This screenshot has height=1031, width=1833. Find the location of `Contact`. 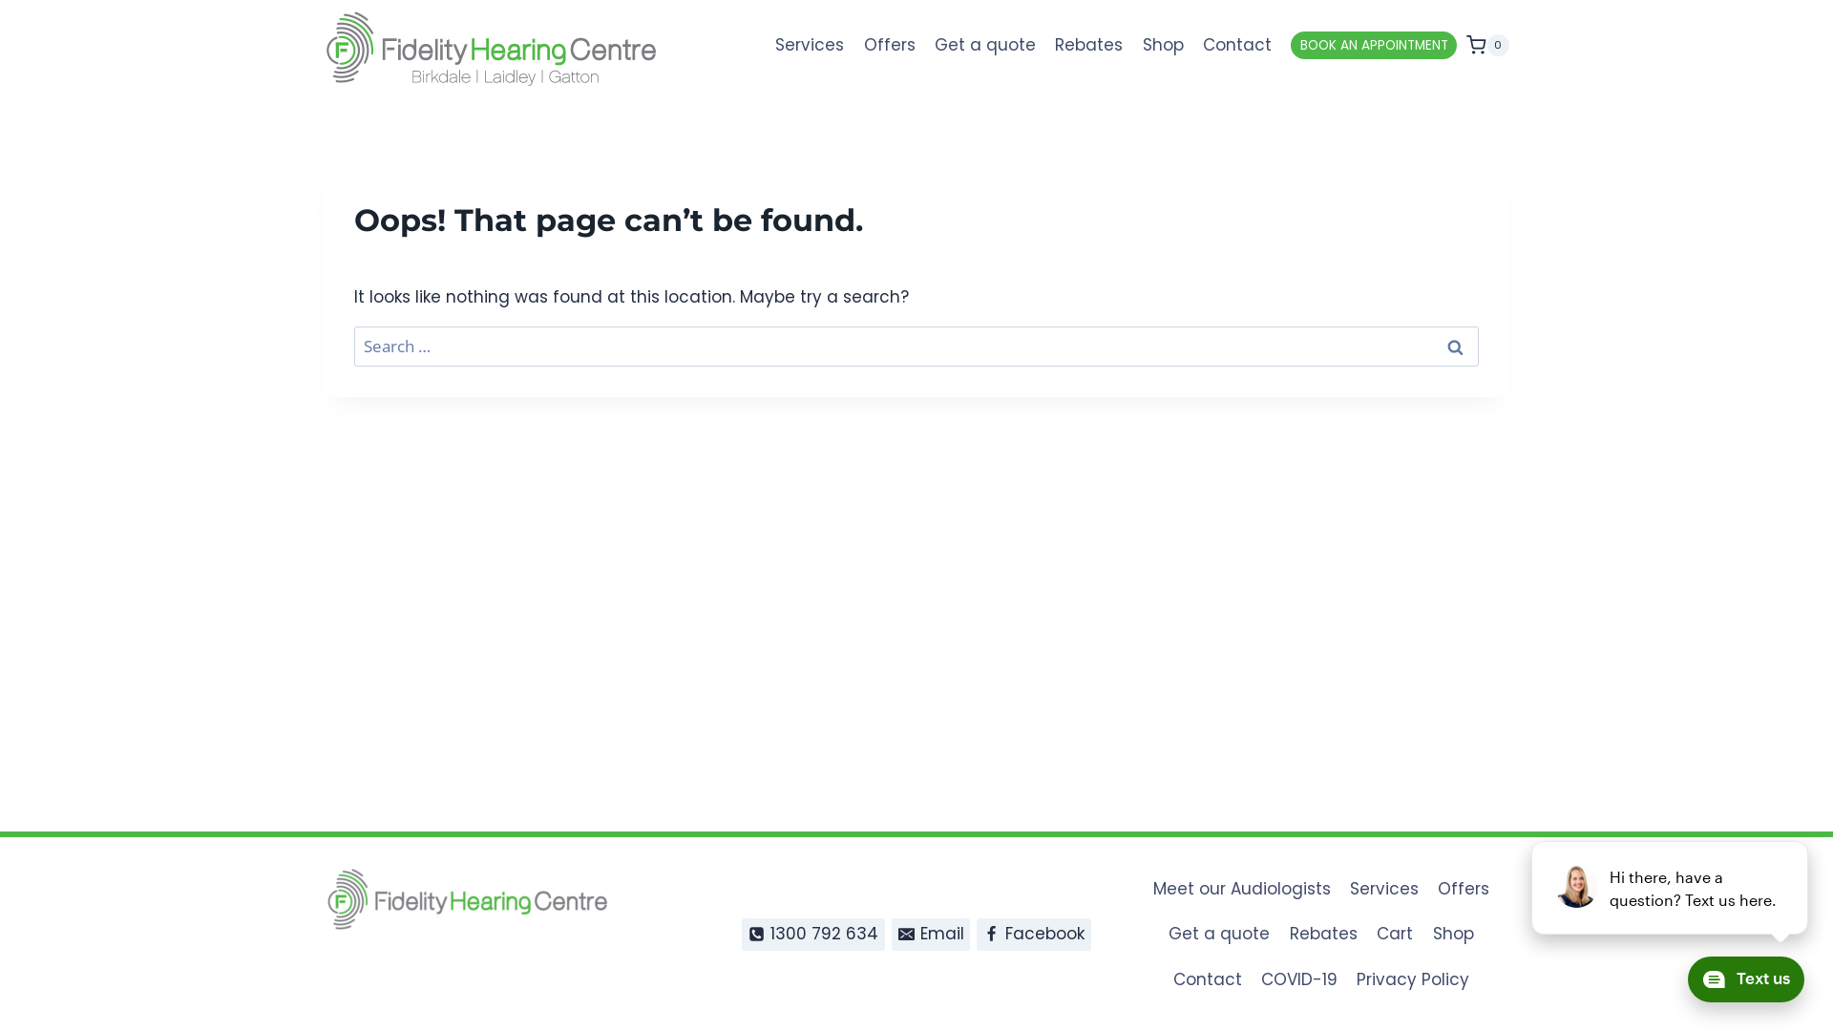

Contact is located at coordinates (1237, 46).